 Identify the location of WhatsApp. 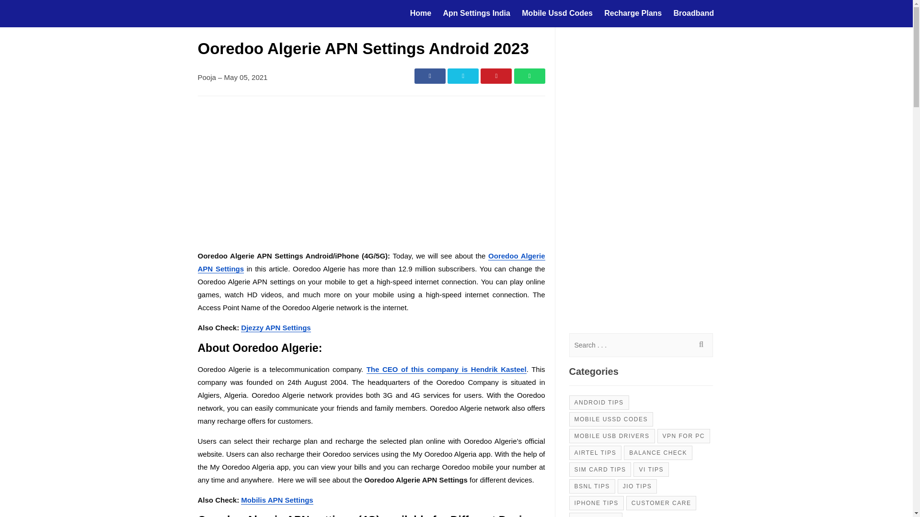
(529, 76).